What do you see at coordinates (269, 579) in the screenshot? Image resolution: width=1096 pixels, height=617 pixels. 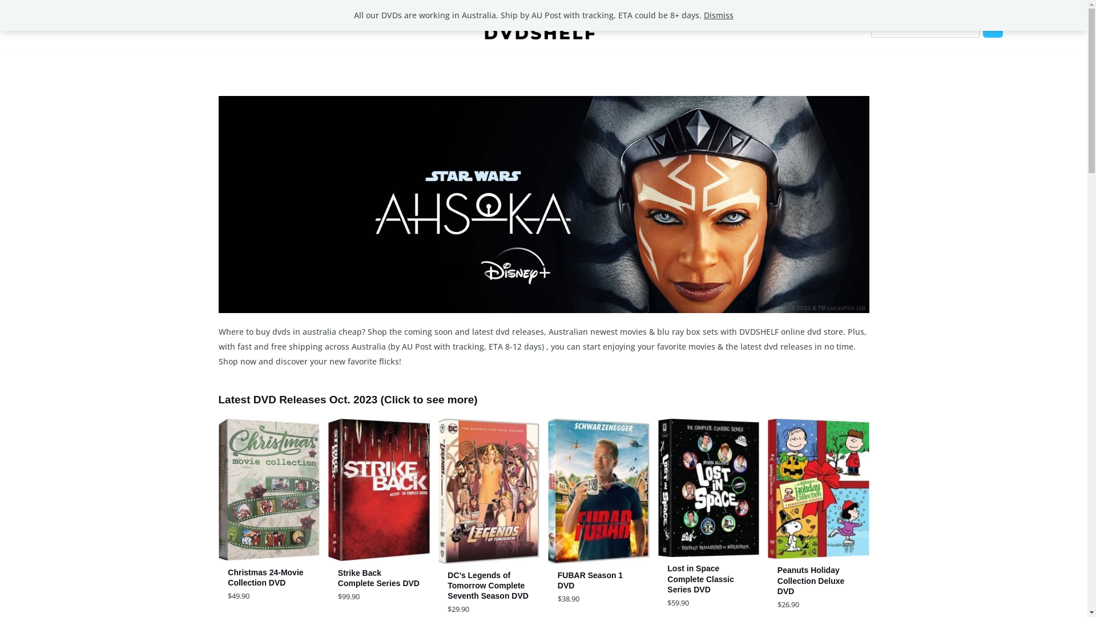 I see `Christmas 24-Movie Collection DVD` at bounding box center [269, 579].